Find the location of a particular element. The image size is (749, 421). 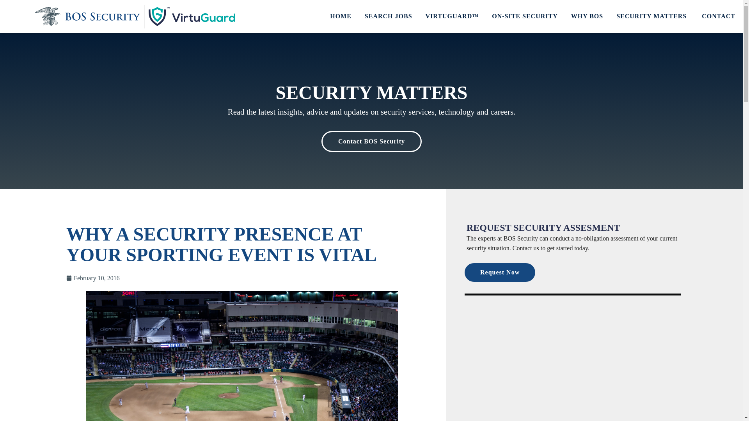

WHY BOS is located at coordinates (587, 16).